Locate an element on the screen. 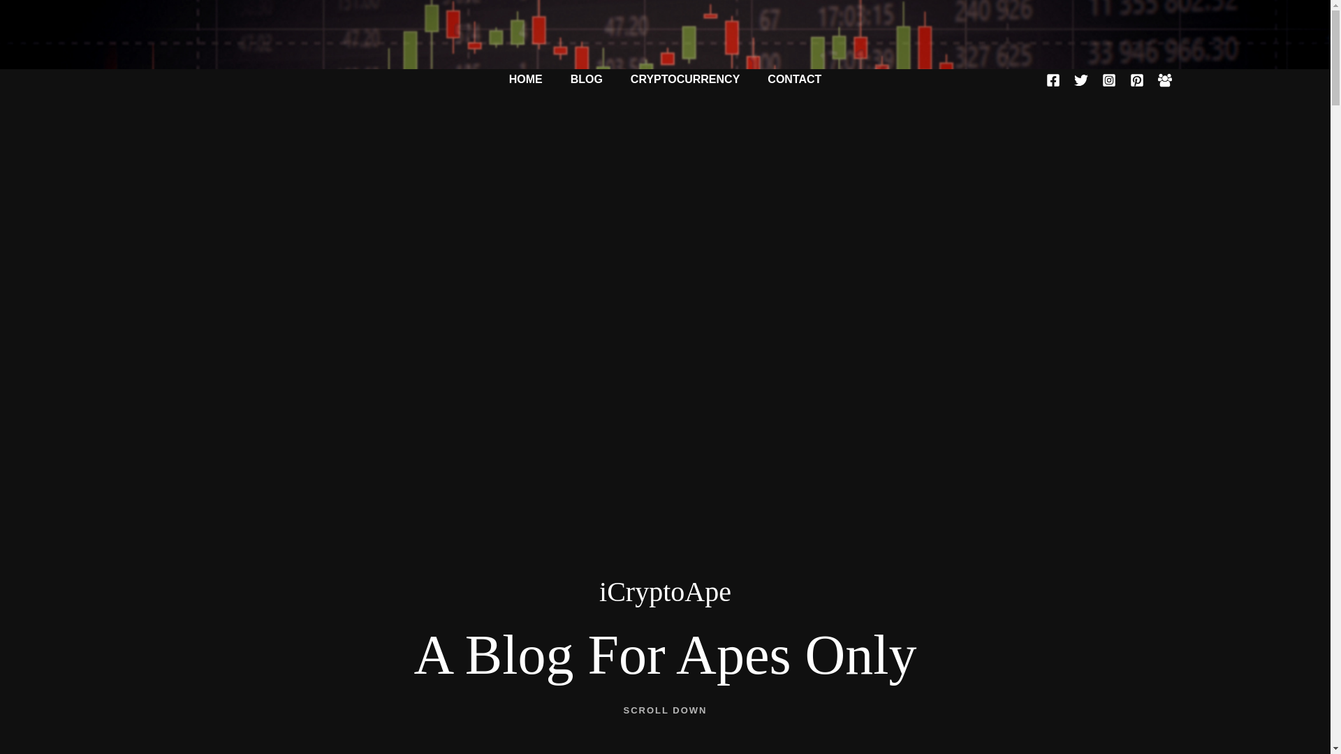 Image resolution: width=1341 pixels, height=754 pixels. BLOG is located at coordinates (587, 80).